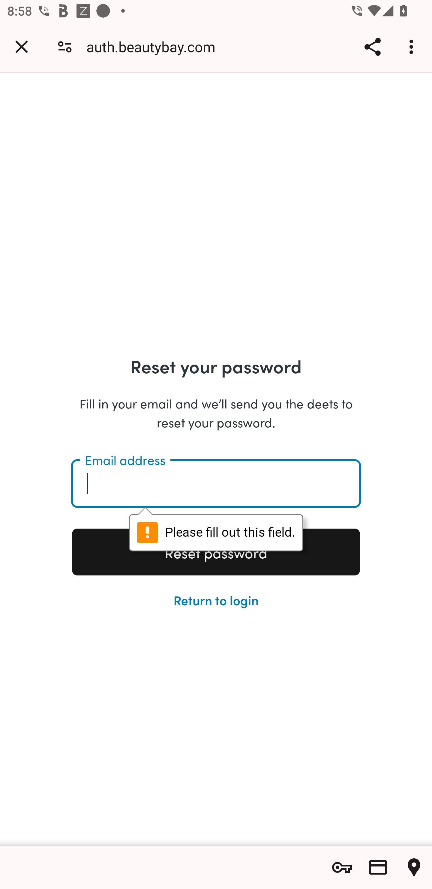 The width and height of the screenshot is (432, 889). What do you see at coordinates (414, 867) in the screenshot?
I see `Show saved addresses` at bounding box center [414, 867].